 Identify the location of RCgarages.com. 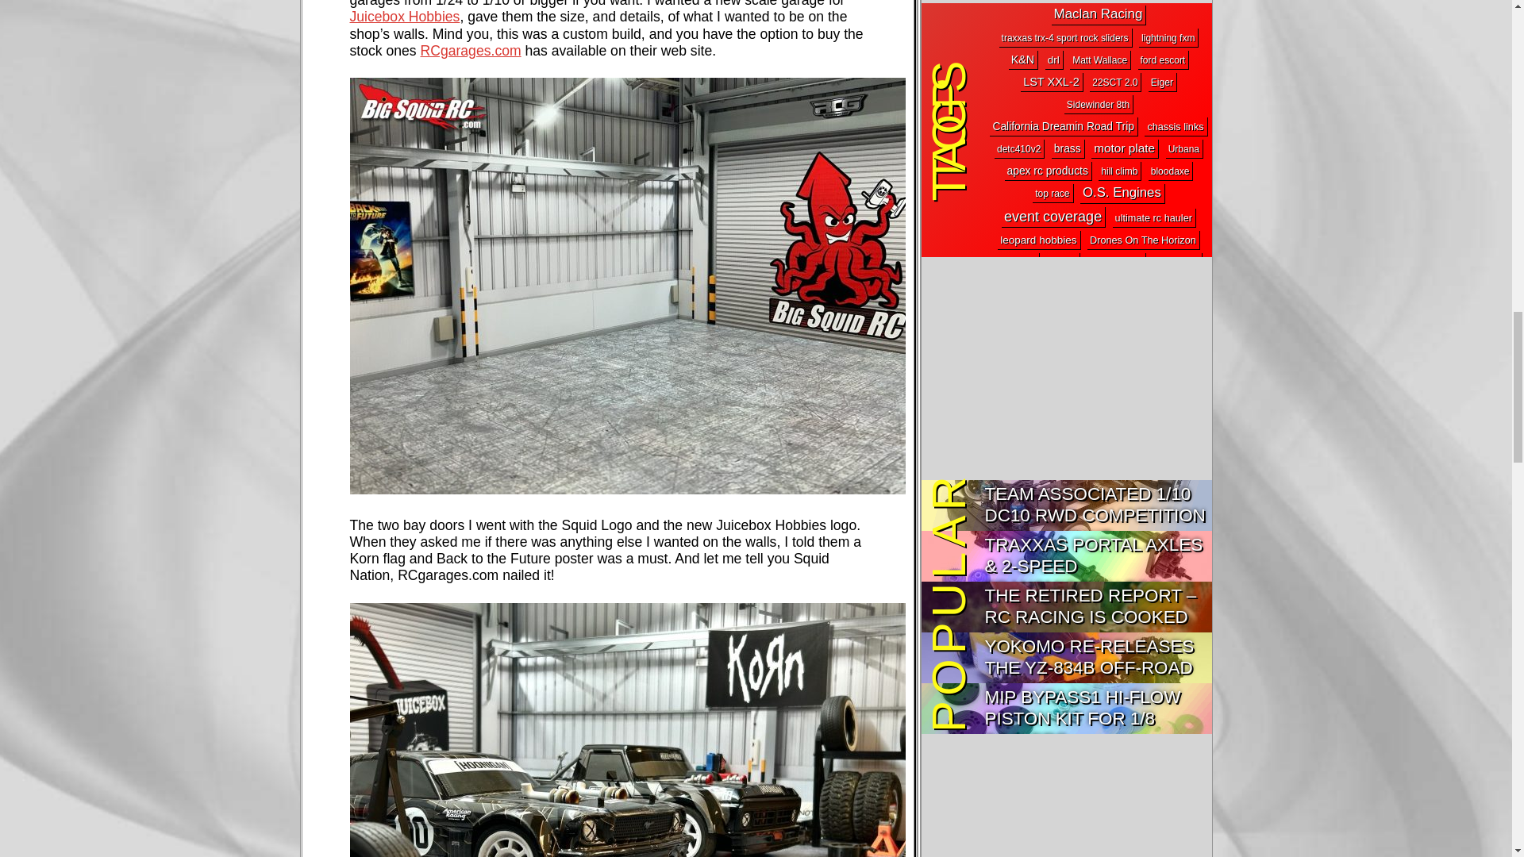
(470, 51).